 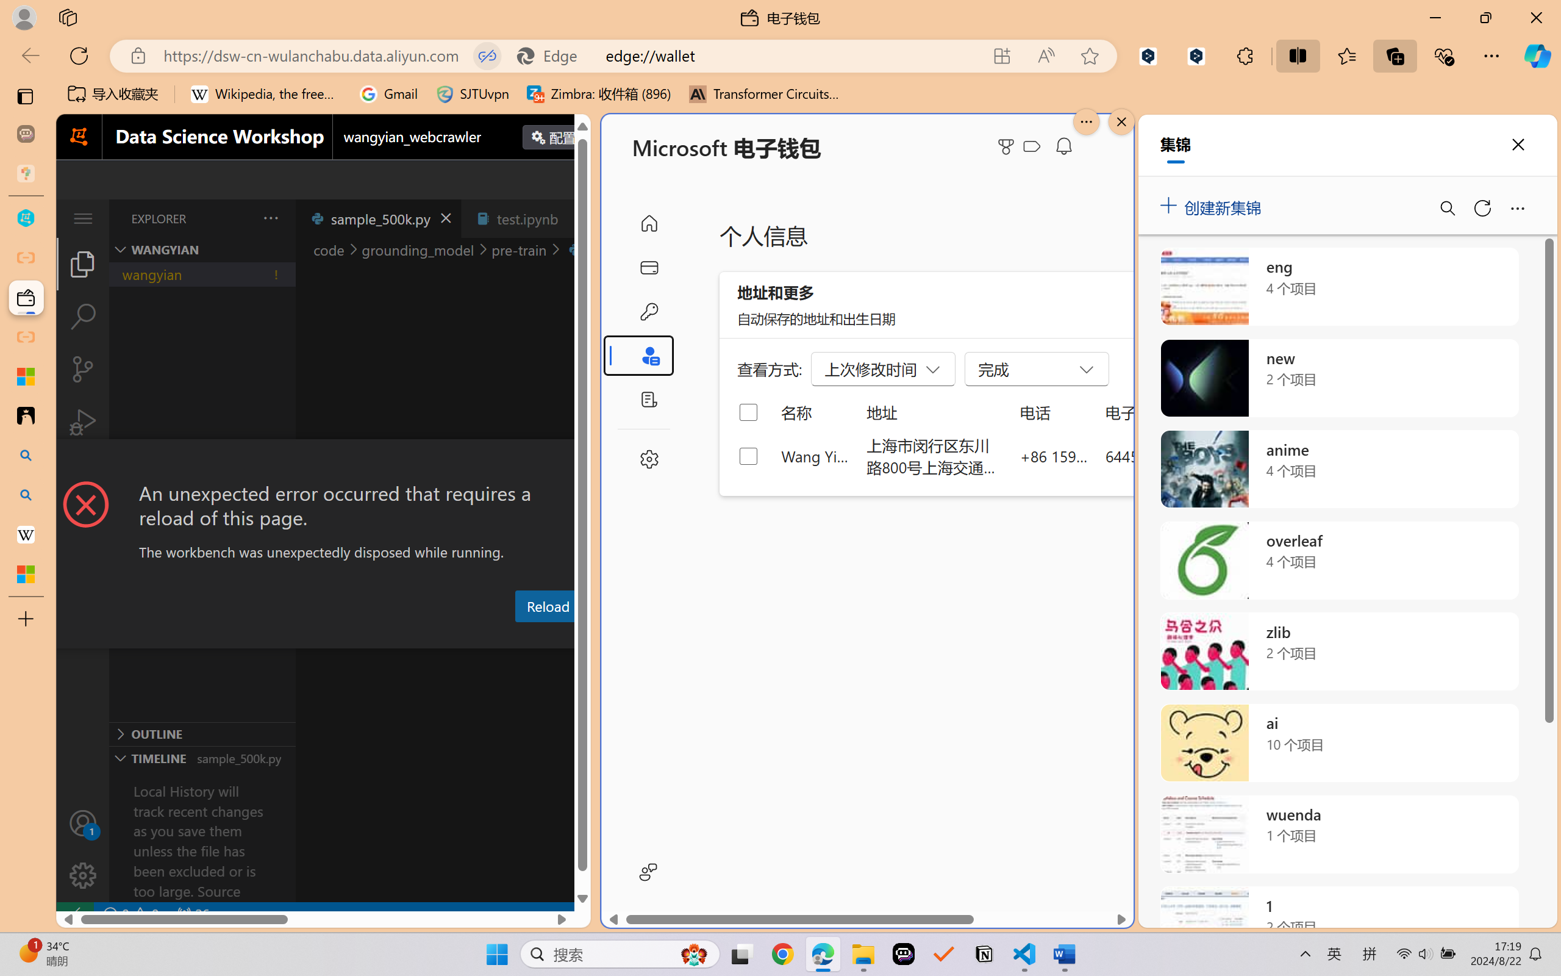 I want to click on Wang Yian, so click(x=816, y=456).